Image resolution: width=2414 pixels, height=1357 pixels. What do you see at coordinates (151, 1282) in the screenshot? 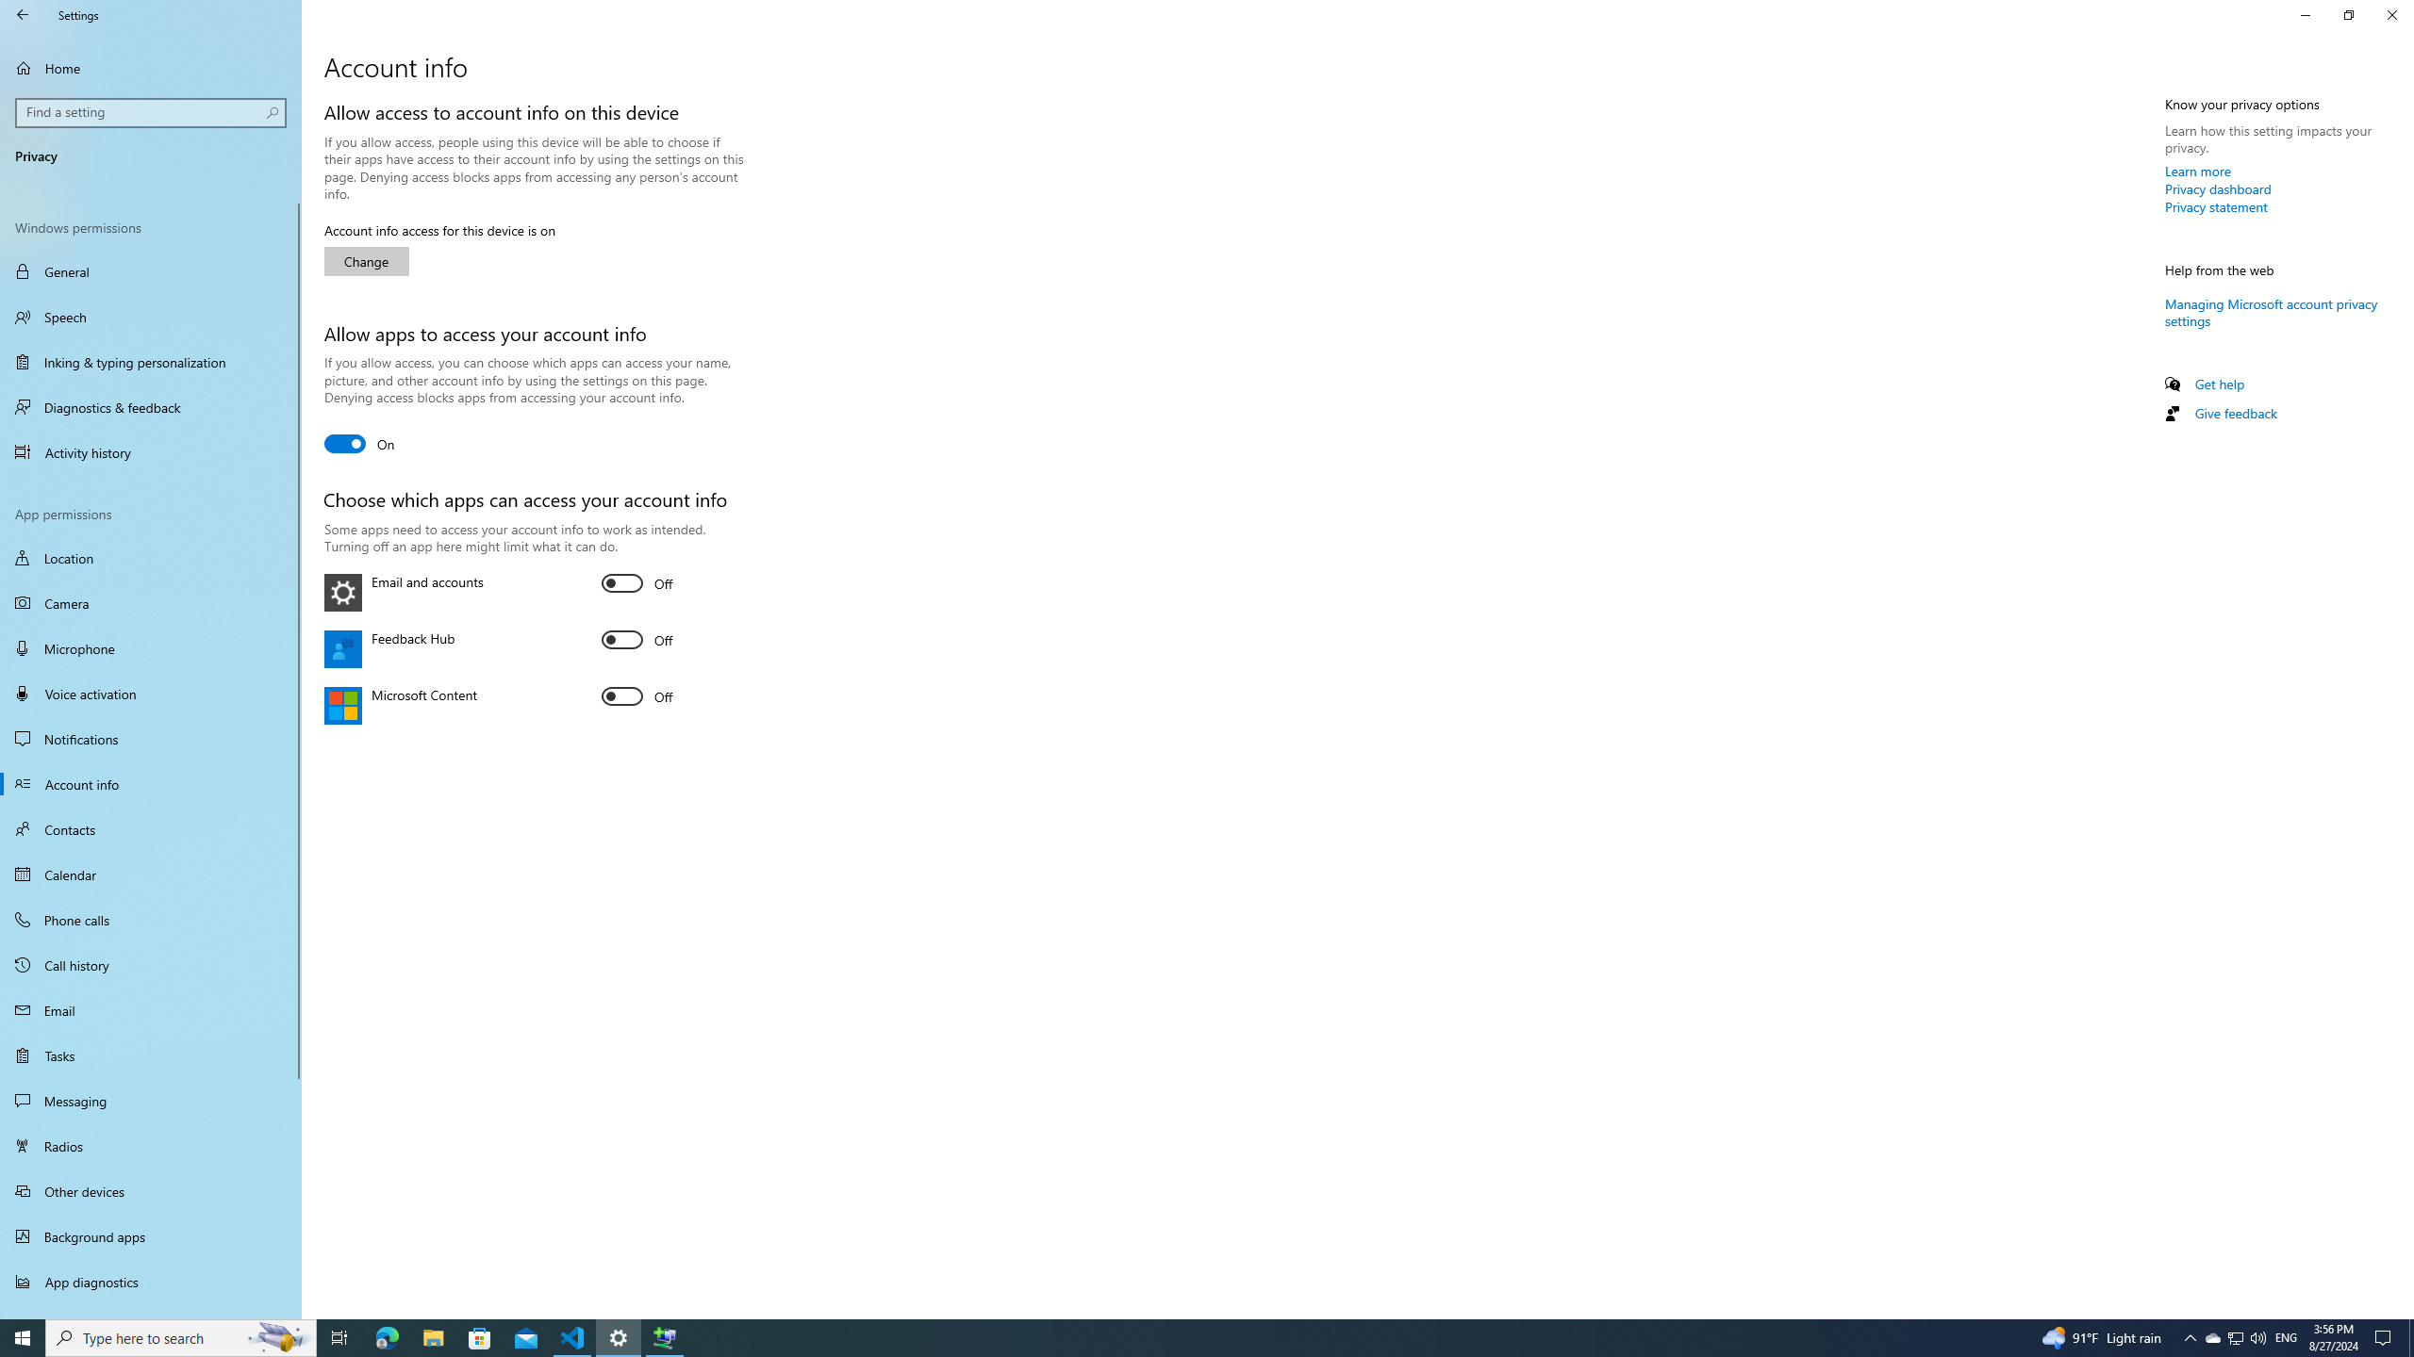
I see `App diagnostics` at bounding box center [151, 1282].